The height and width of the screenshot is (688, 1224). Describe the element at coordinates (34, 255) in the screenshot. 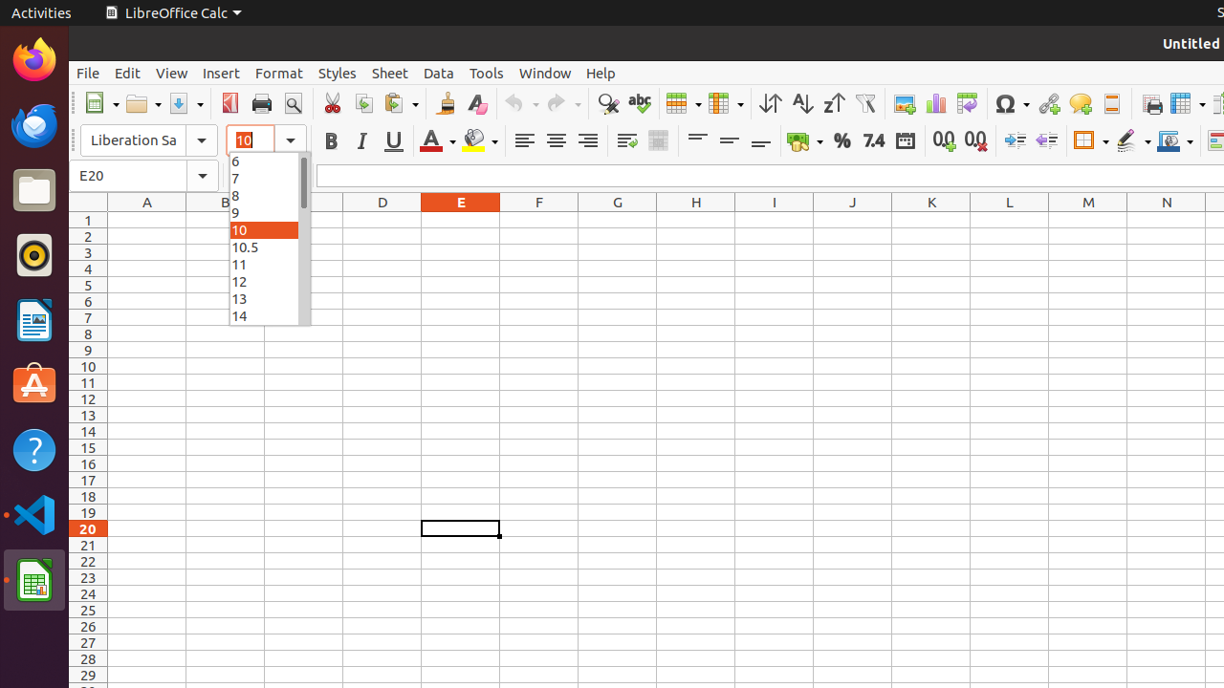

I see `Rhythmbox` at that location.